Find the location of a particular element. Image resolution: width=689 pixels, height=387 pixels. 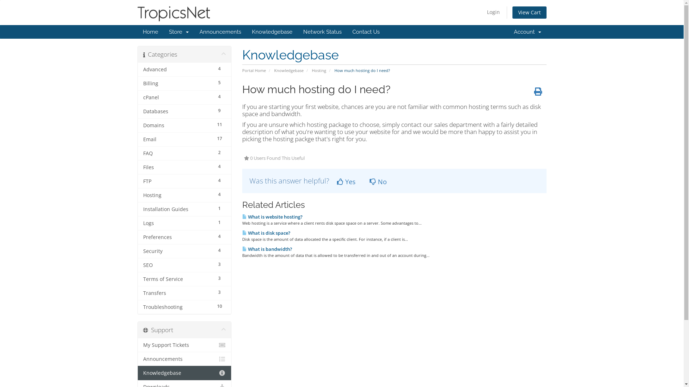

1
Logs is located at coordinates (184, 223).